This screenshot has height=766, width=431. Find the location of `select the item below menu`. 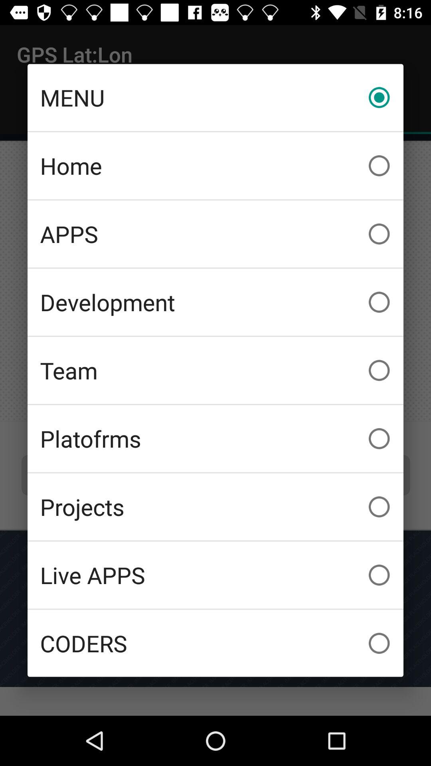

select the item below menu is located at coordinates (215, 166).